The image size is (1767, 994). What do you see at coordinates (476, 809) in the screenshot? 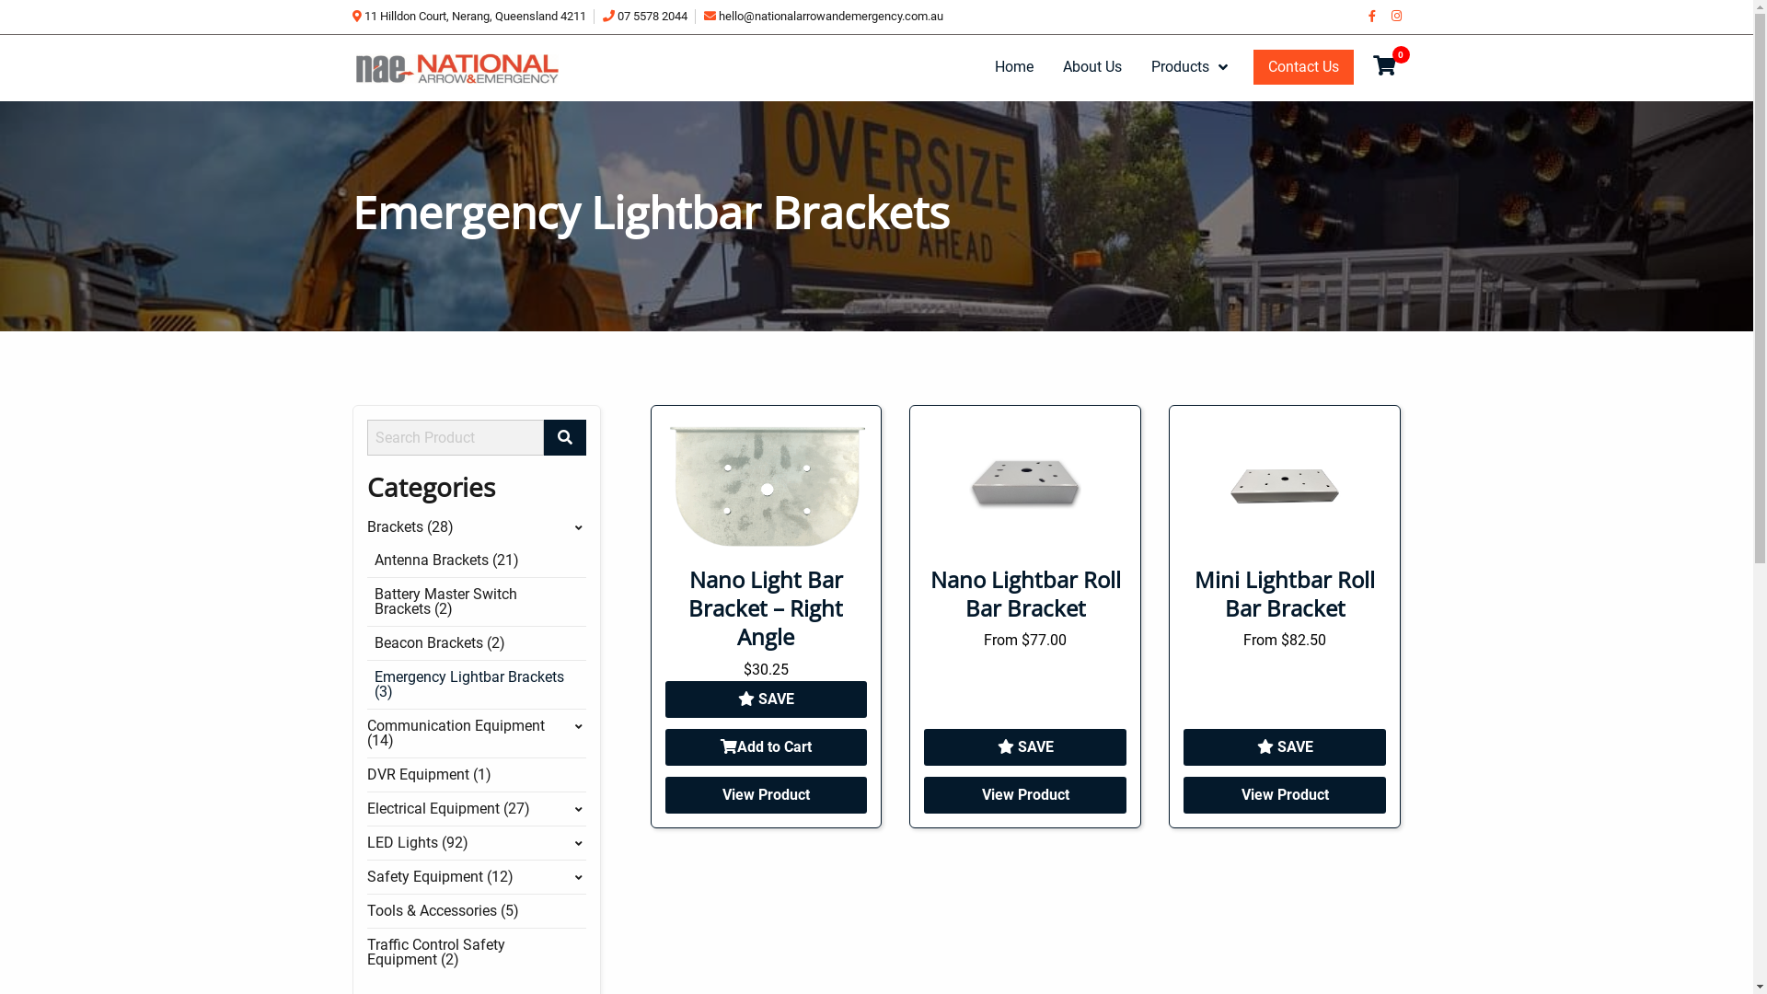
I see `Electrical Equipment (27)` at bounding box center [476, 809].